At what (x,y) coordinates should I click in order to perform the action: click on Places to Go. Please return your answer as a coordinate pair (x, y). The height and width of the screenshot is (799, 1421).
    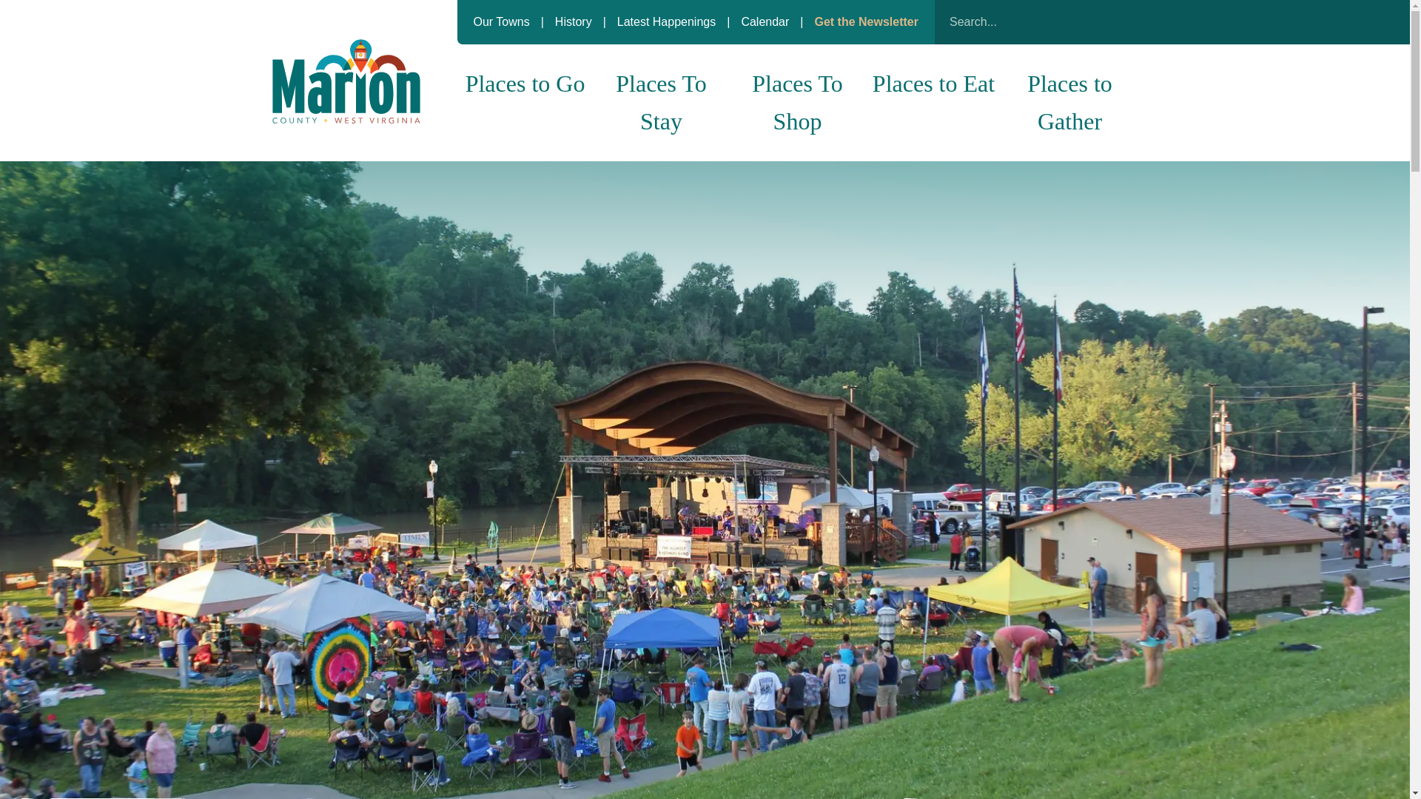
    Looking at the image, I should click on (525, 84).